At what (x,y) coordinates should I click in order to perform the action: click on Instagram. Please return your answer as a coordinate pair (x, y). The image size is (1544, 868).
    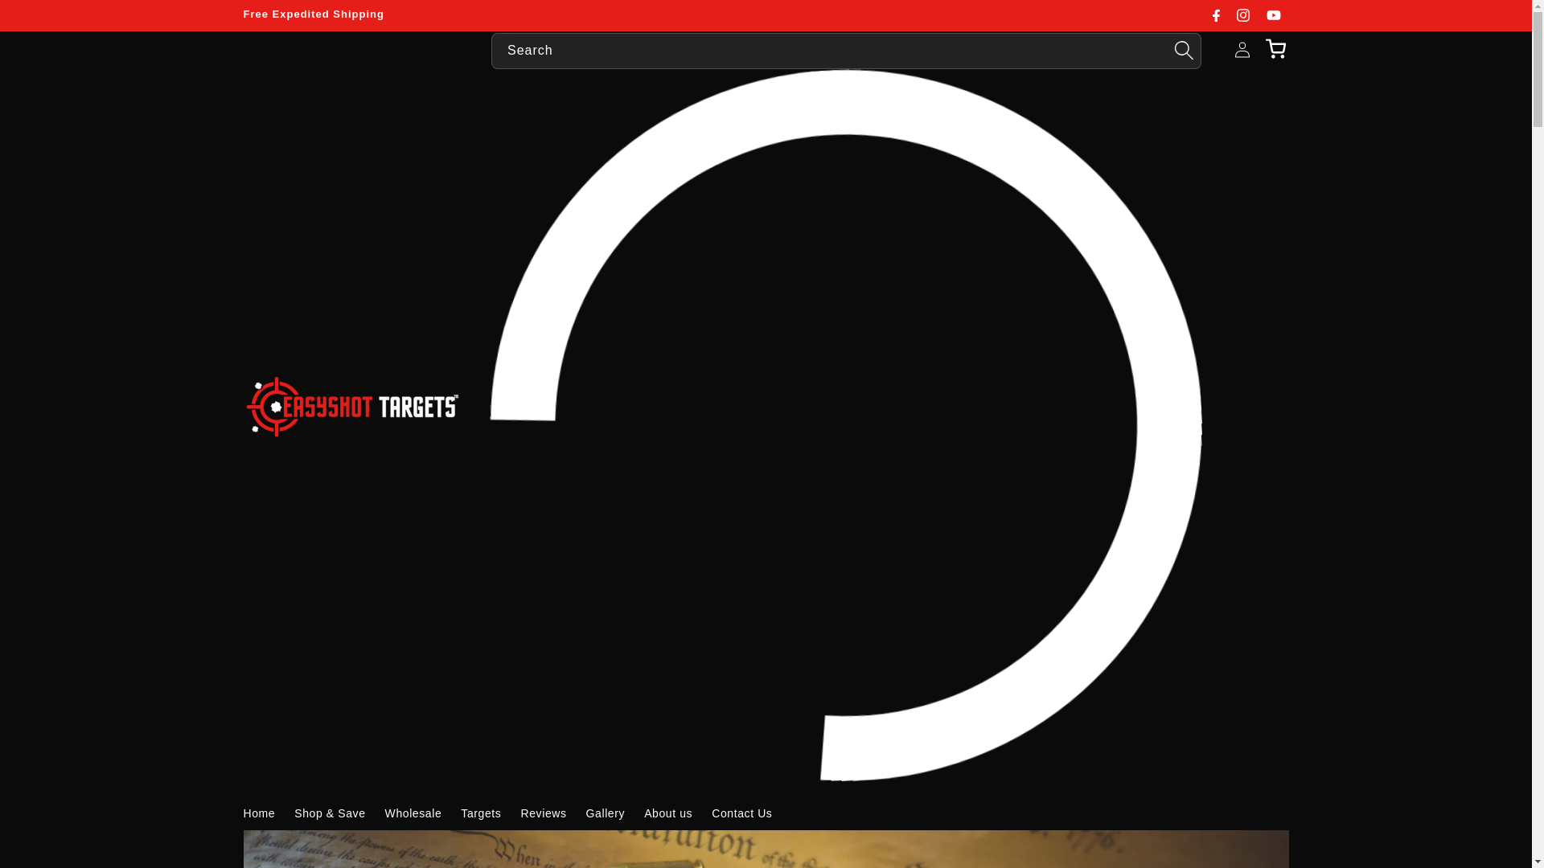
    Looking at the image, I should click on (1242, 14).